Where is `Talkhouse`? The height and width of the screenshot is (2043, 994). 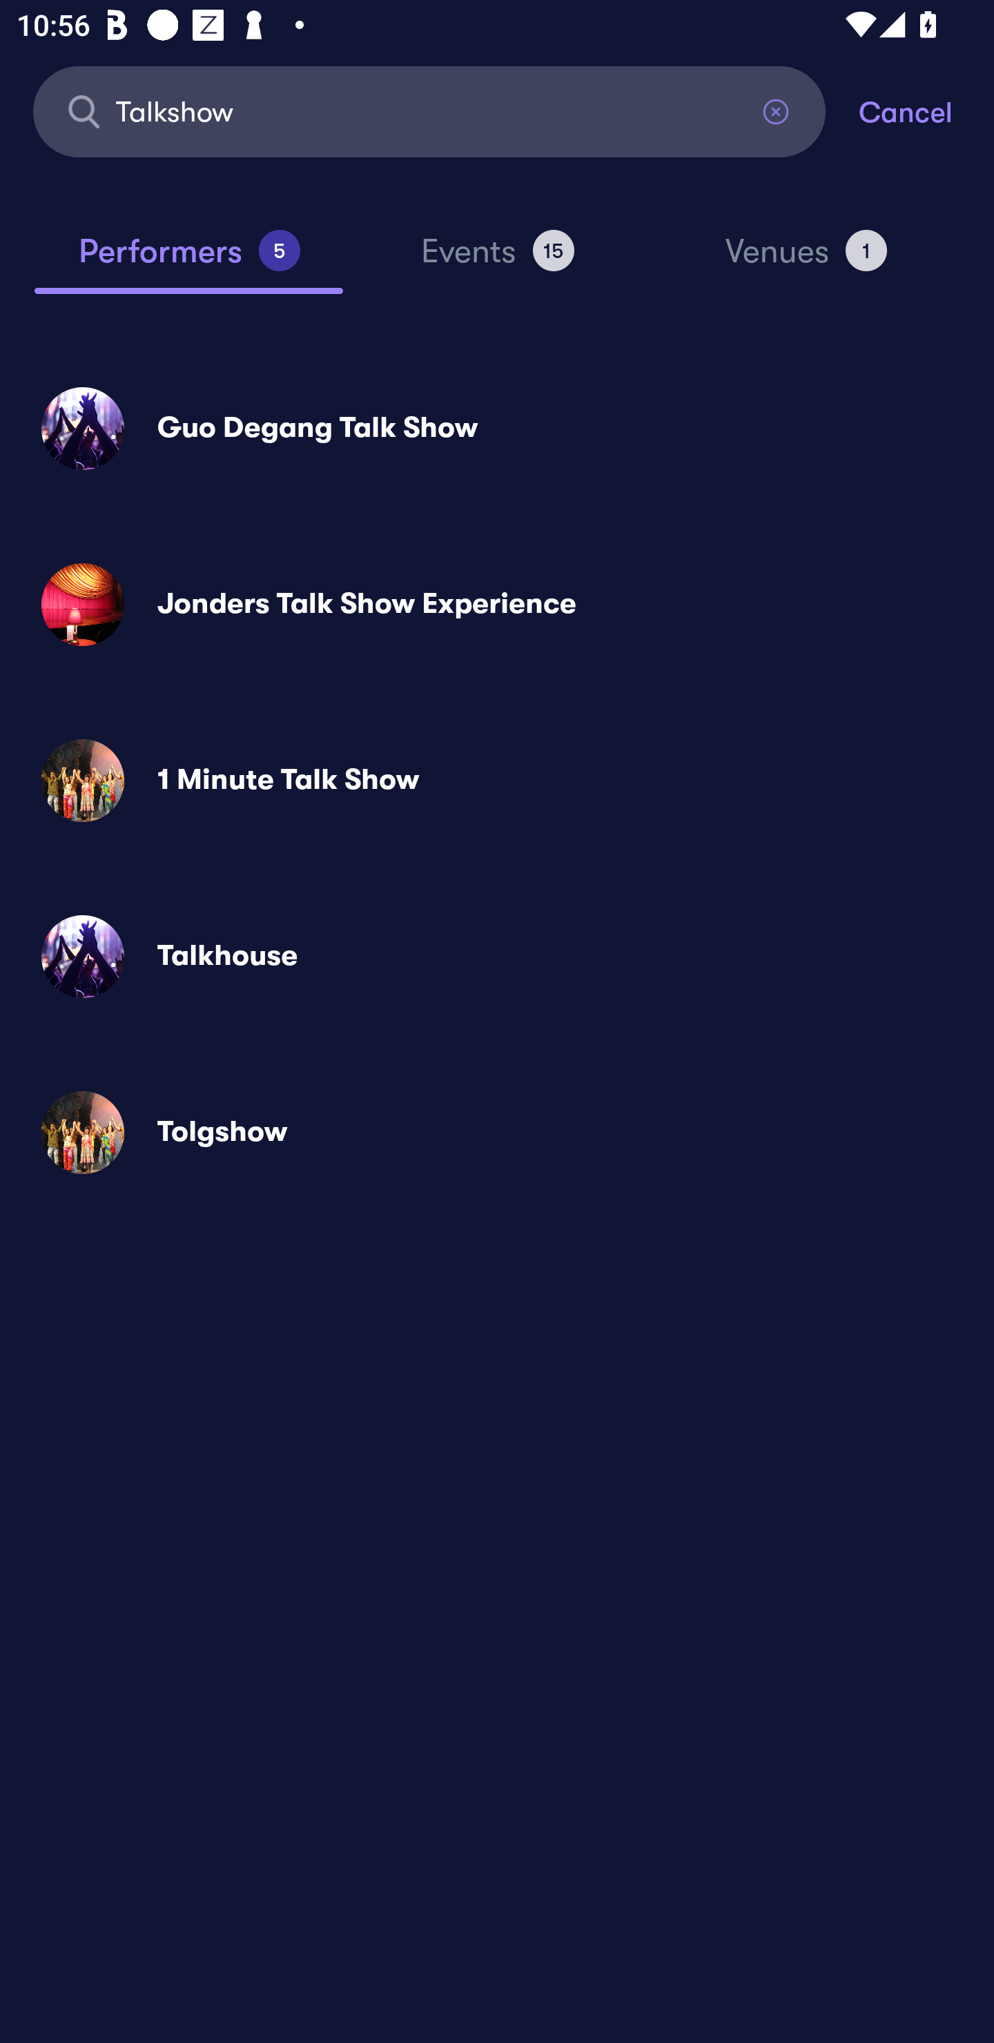
Talkhouse is located at coordinates (497, 957).